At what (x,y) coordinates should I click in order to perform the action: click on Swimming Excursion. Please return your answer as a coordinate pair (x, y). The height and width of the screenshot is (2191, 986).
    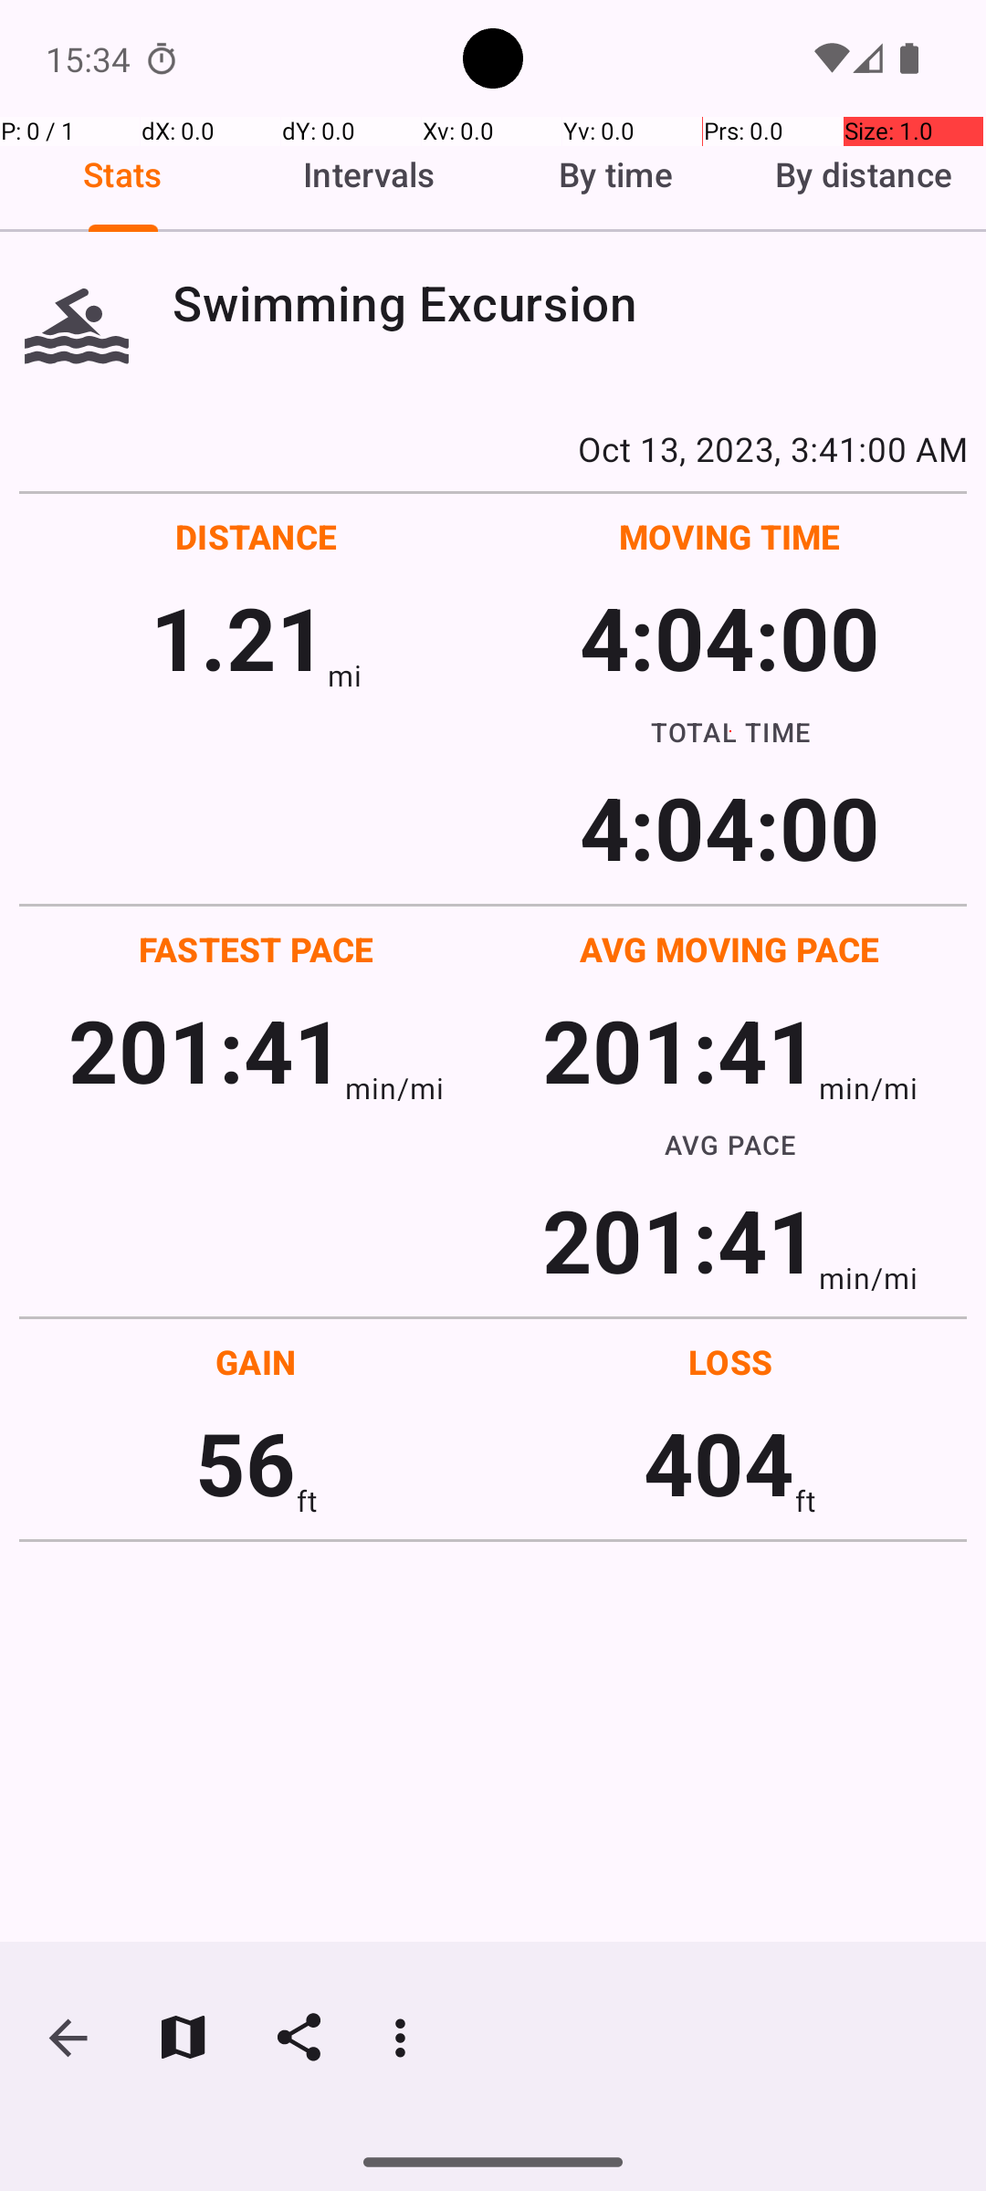
    Looking at the image, I should click on (570, 303).